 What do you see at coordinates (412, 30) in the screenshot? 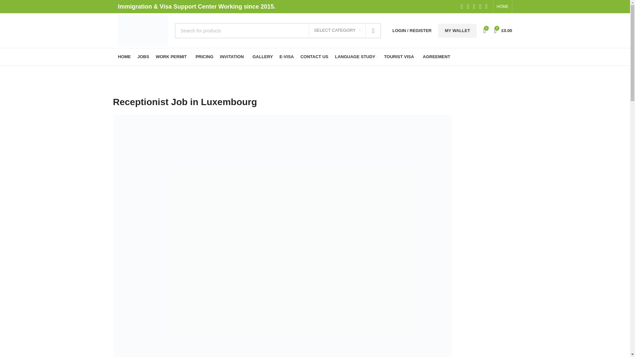
I see `My account` at bounding box center [412, 30].